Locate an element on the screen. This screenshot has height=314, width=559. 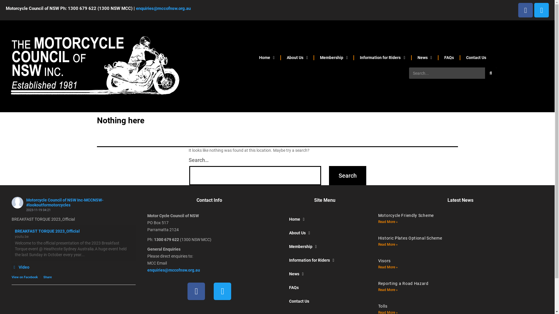
Information for Riders is located at coordinates (383, 58).